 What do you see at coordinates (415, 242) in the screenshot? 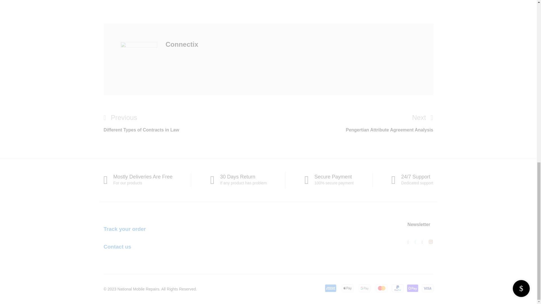
I see `Twitter` at bounding box center [415, 242].